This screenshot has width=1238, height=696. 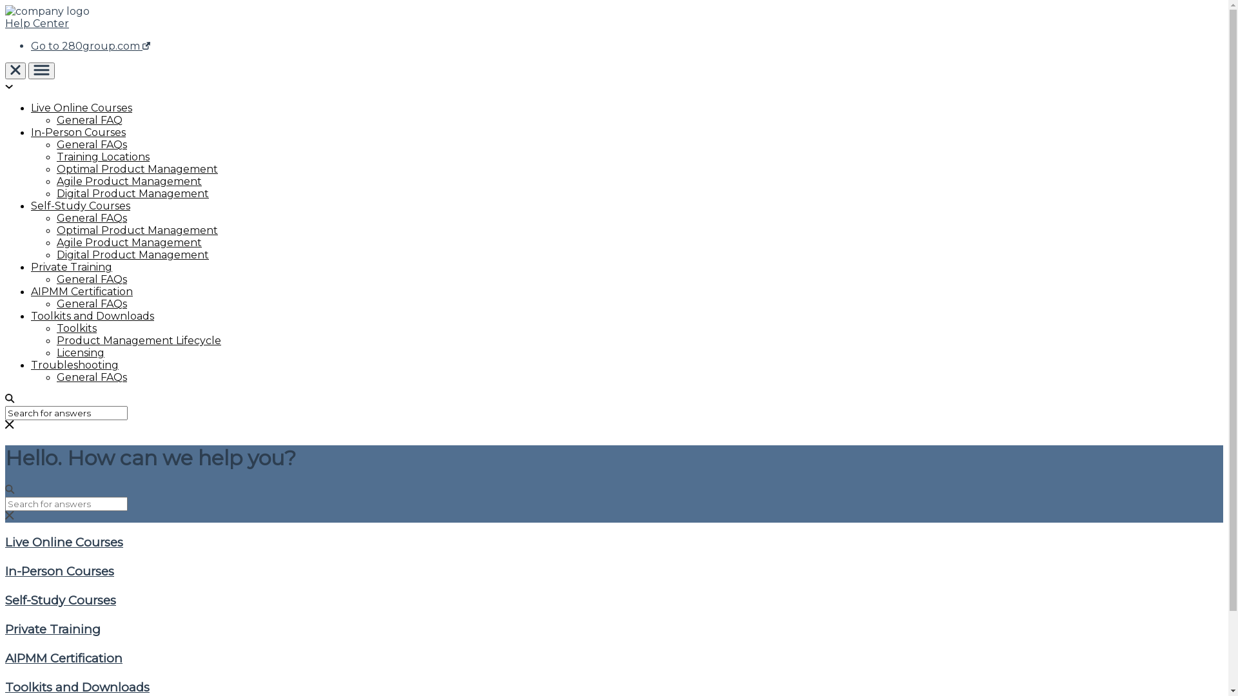 I want to click on Agile Product Management, so click(x=129, y=242).